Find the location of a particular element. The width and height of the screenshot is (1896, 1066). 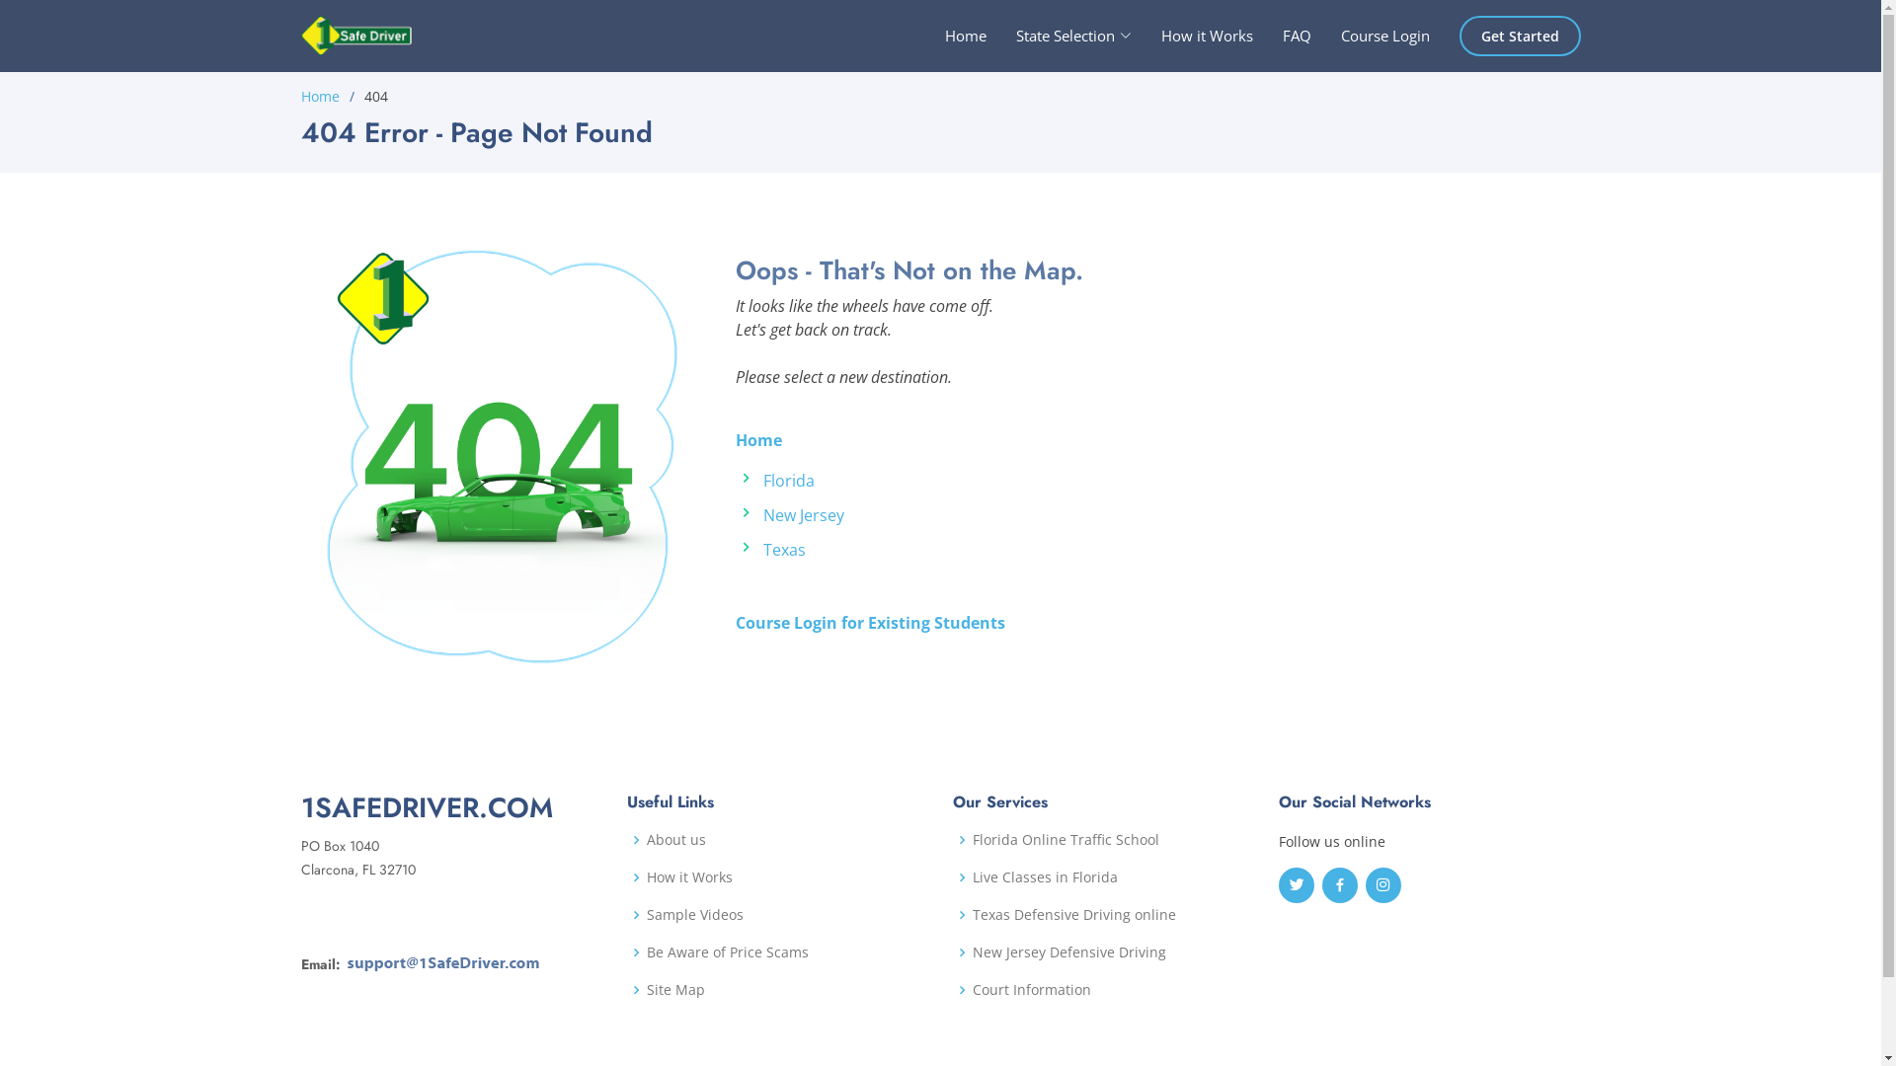

Home is located at coordinates (950, 36).